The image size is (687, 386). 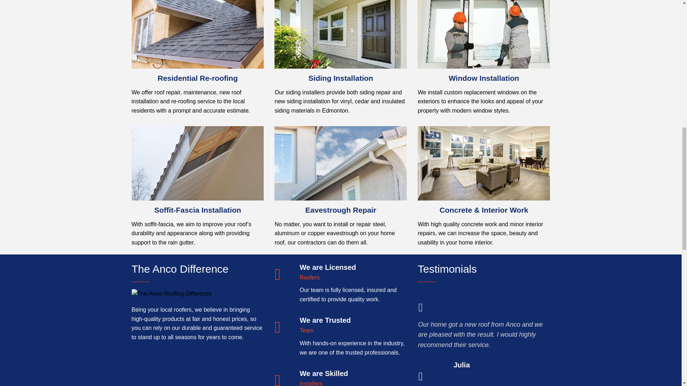 What do you see at coordinates (340, 210) in the screenshot?
I see `Eavestrough Repair` at bounding box center [340, 210].